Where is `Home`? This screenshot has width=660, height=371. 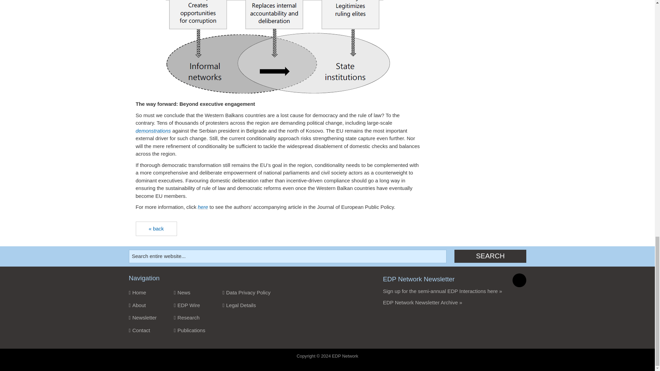 Home is located at coordinates (142, 293).